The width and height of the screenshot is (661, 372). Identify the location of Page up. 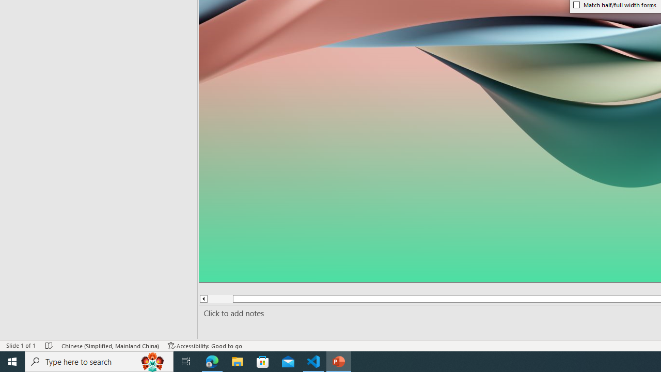
(220, 299).